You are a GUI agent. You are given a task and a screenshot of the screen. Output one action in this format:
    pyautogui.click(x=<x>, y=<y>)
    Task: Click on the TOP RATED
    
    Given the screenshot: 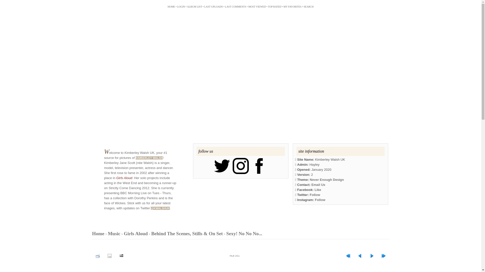 What is the action you would take?
    pyautogui.click(x=275, y=7)
    